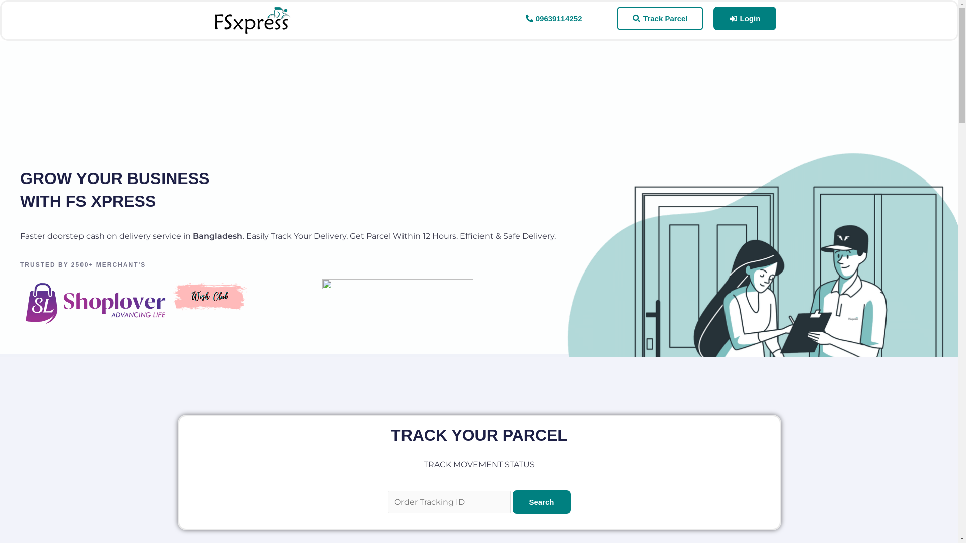  Describe the element at coordinates (745, 18) in the screenshot. I see `Login` at that location.